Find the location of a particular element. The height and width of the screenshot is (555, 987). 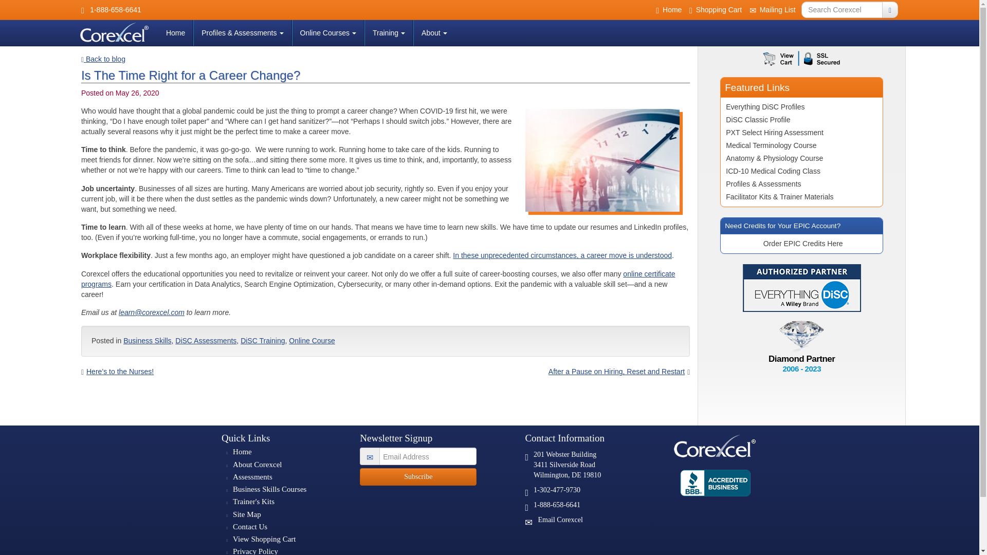

Call or text is located at coordinates (526, 492).